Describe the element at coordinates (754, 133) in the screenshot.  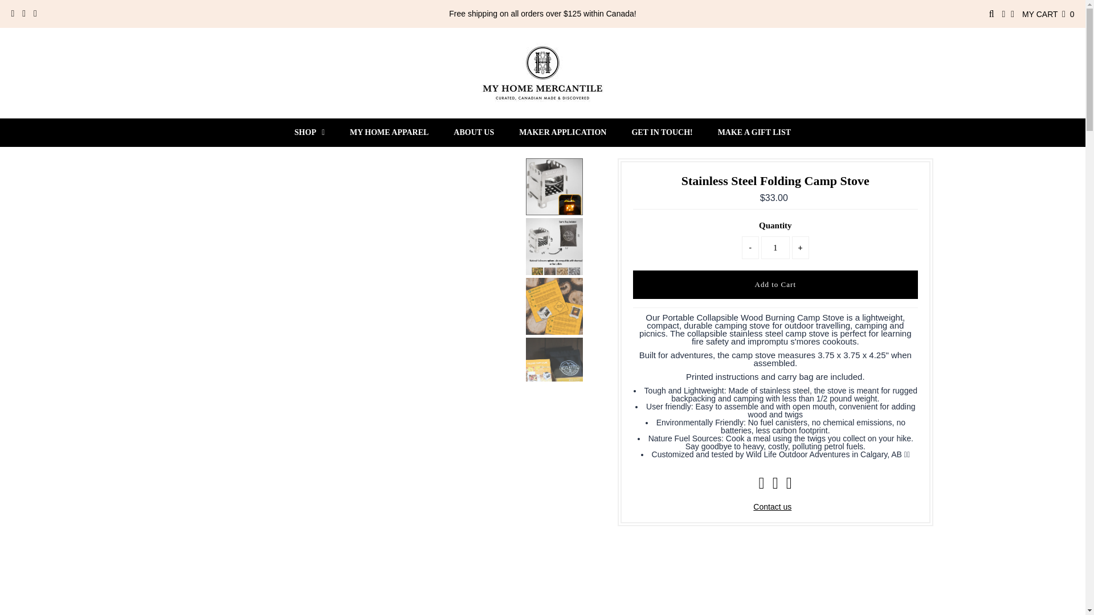
I see `MAKE A GIFT LIST` at that location.